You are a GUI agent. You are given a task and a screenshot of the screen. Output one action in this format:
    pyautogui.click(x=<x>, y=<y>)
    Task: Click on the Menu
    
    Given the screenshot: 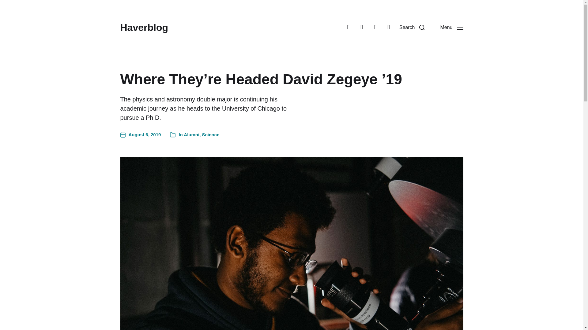 What is the action you would take?
    pyautogui.click(x=451, y=28)
    